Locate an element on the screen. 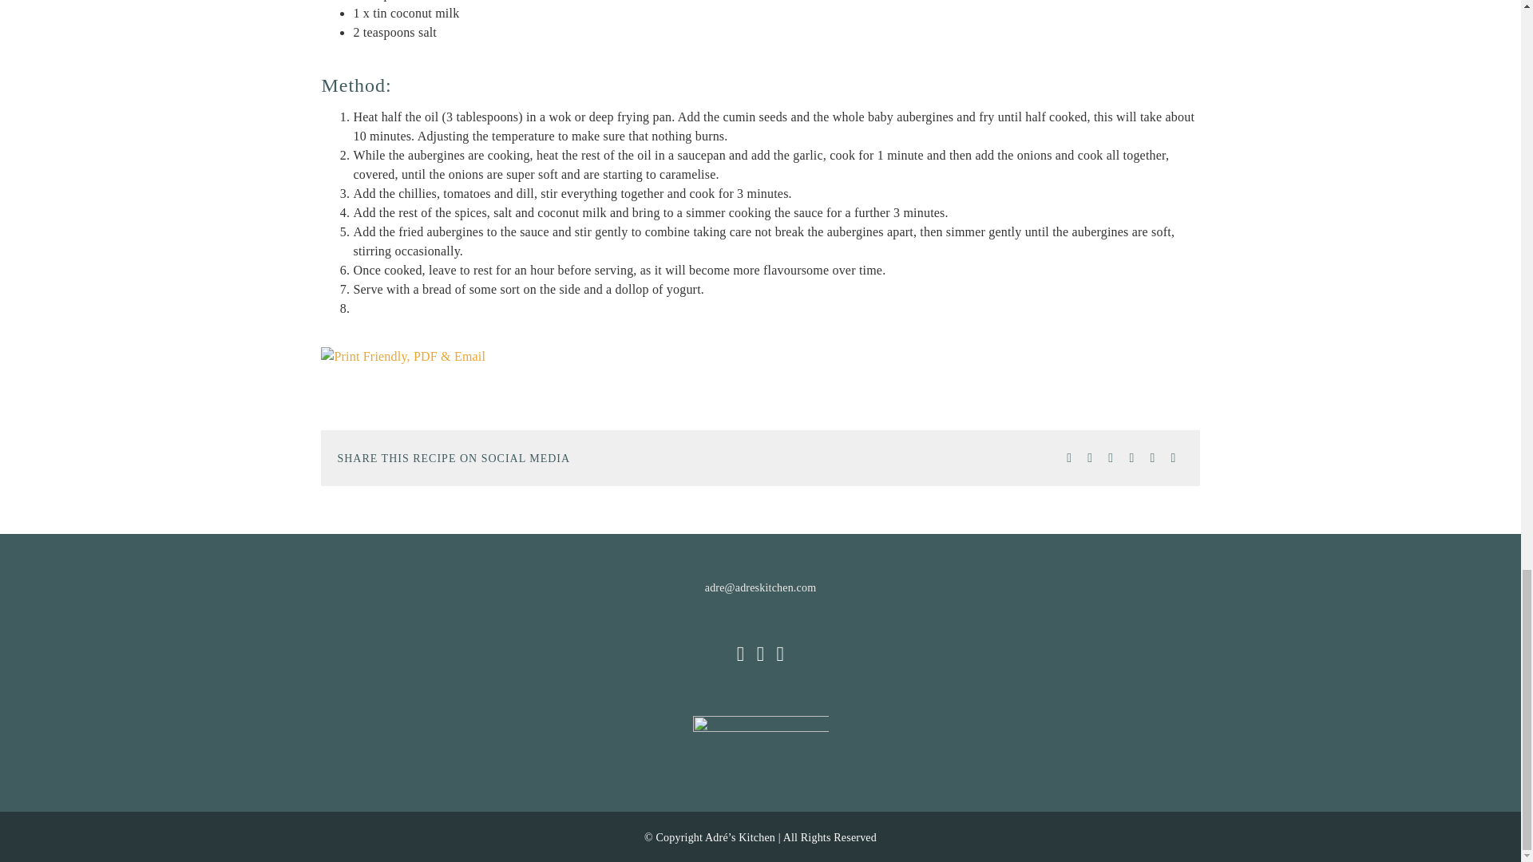 The height and width of the screenshot is (862, 1533). Pinterest is located at coordinates (1151, 458).